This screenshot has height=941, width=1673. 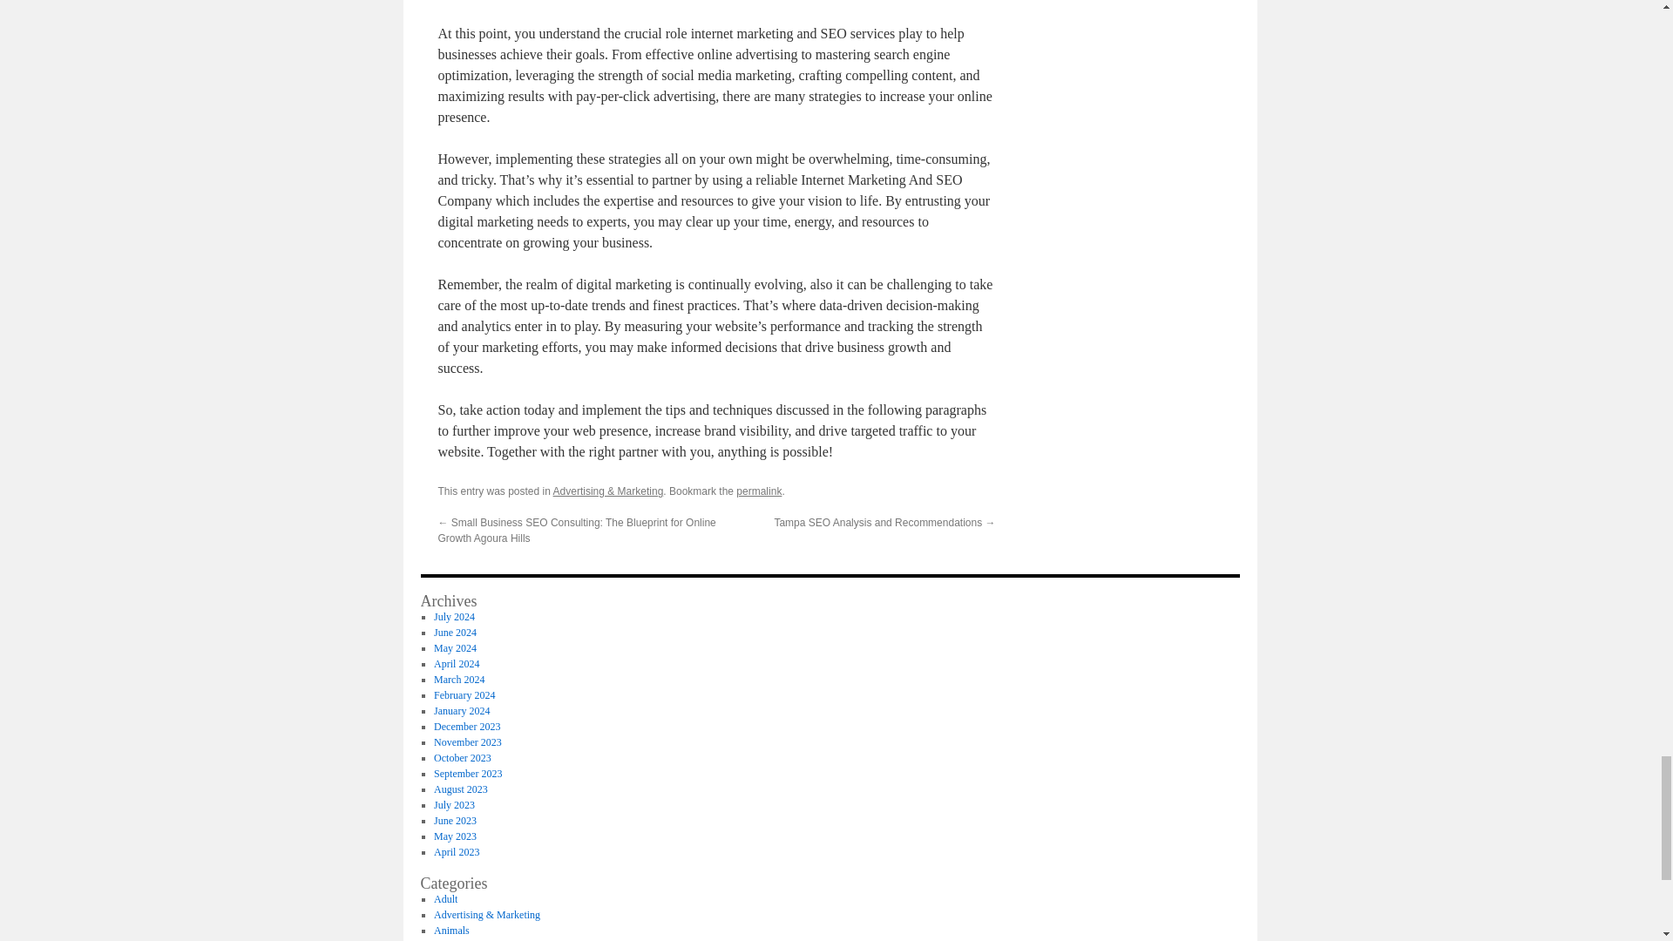 I want to click on April 2024, so click(x=456, y=663).